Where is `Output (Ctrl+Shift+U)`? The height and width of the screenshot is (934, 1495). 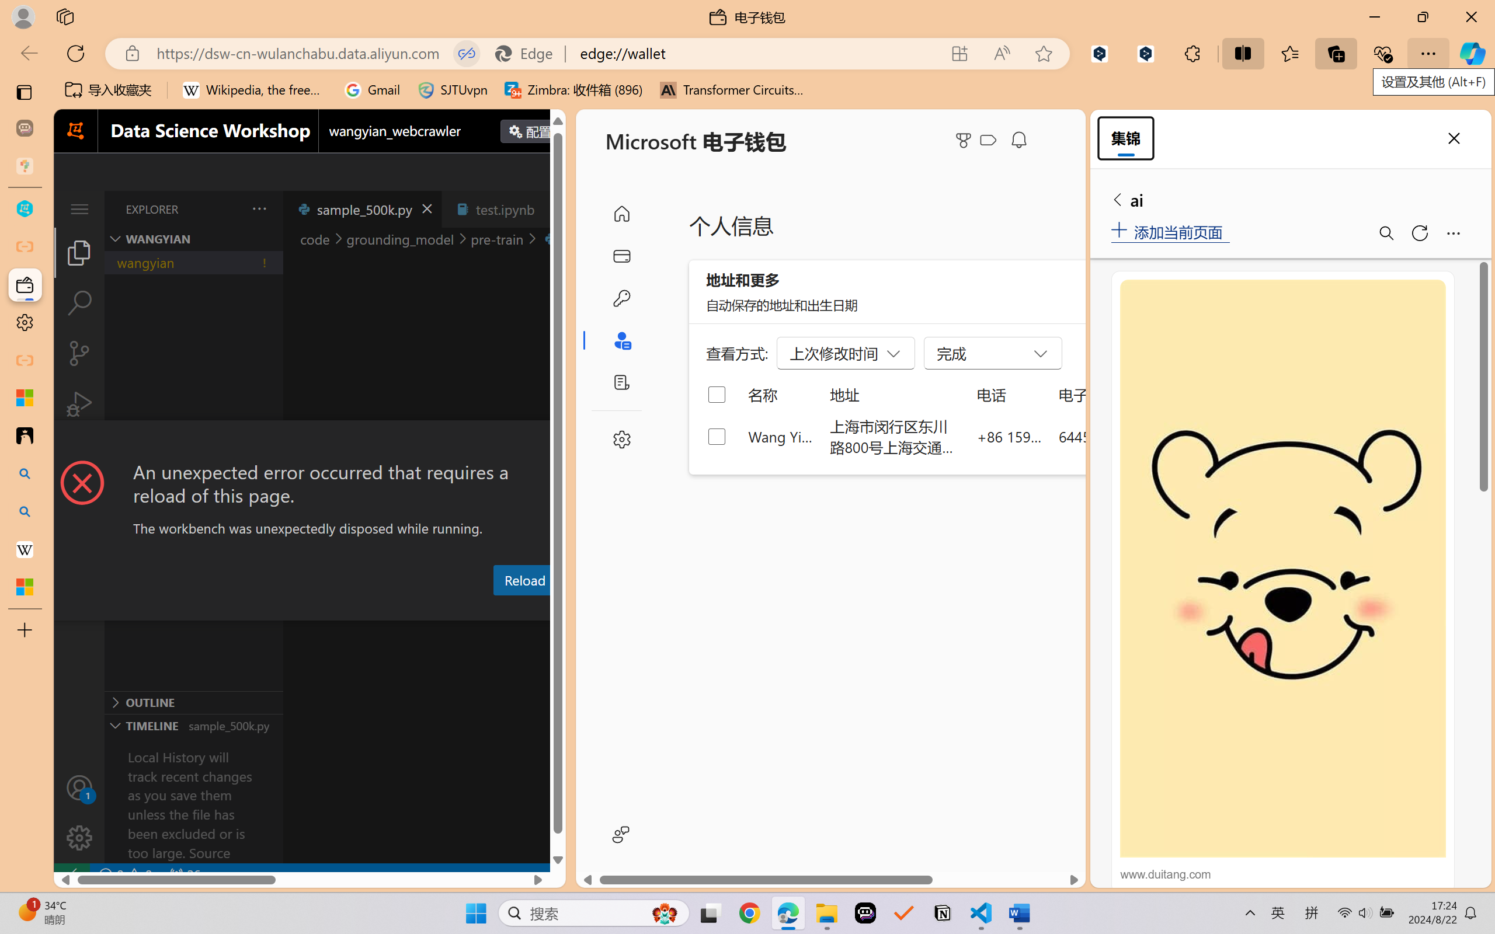
Output (Ctrl+Shift+U) is located at coordinates (406, 609).